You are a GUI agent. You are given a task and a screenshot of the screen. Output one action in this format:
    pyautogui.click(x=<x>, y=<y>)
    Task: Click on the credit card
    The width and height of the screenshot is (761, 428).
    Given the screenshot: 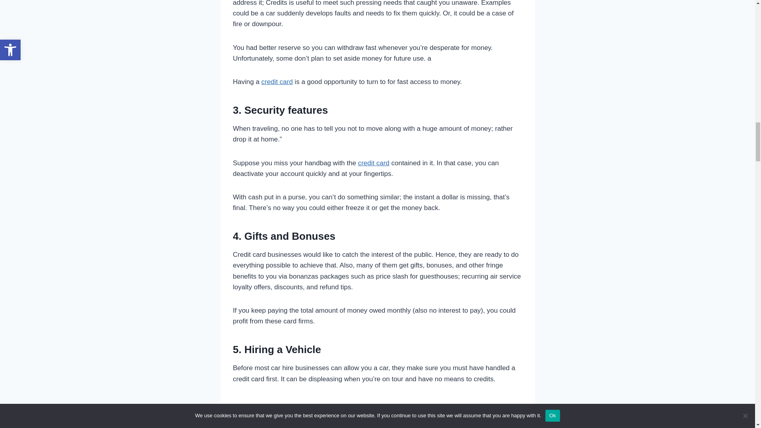 What is the action you would take?
    pyautogui.click(x=373, y=163)
    